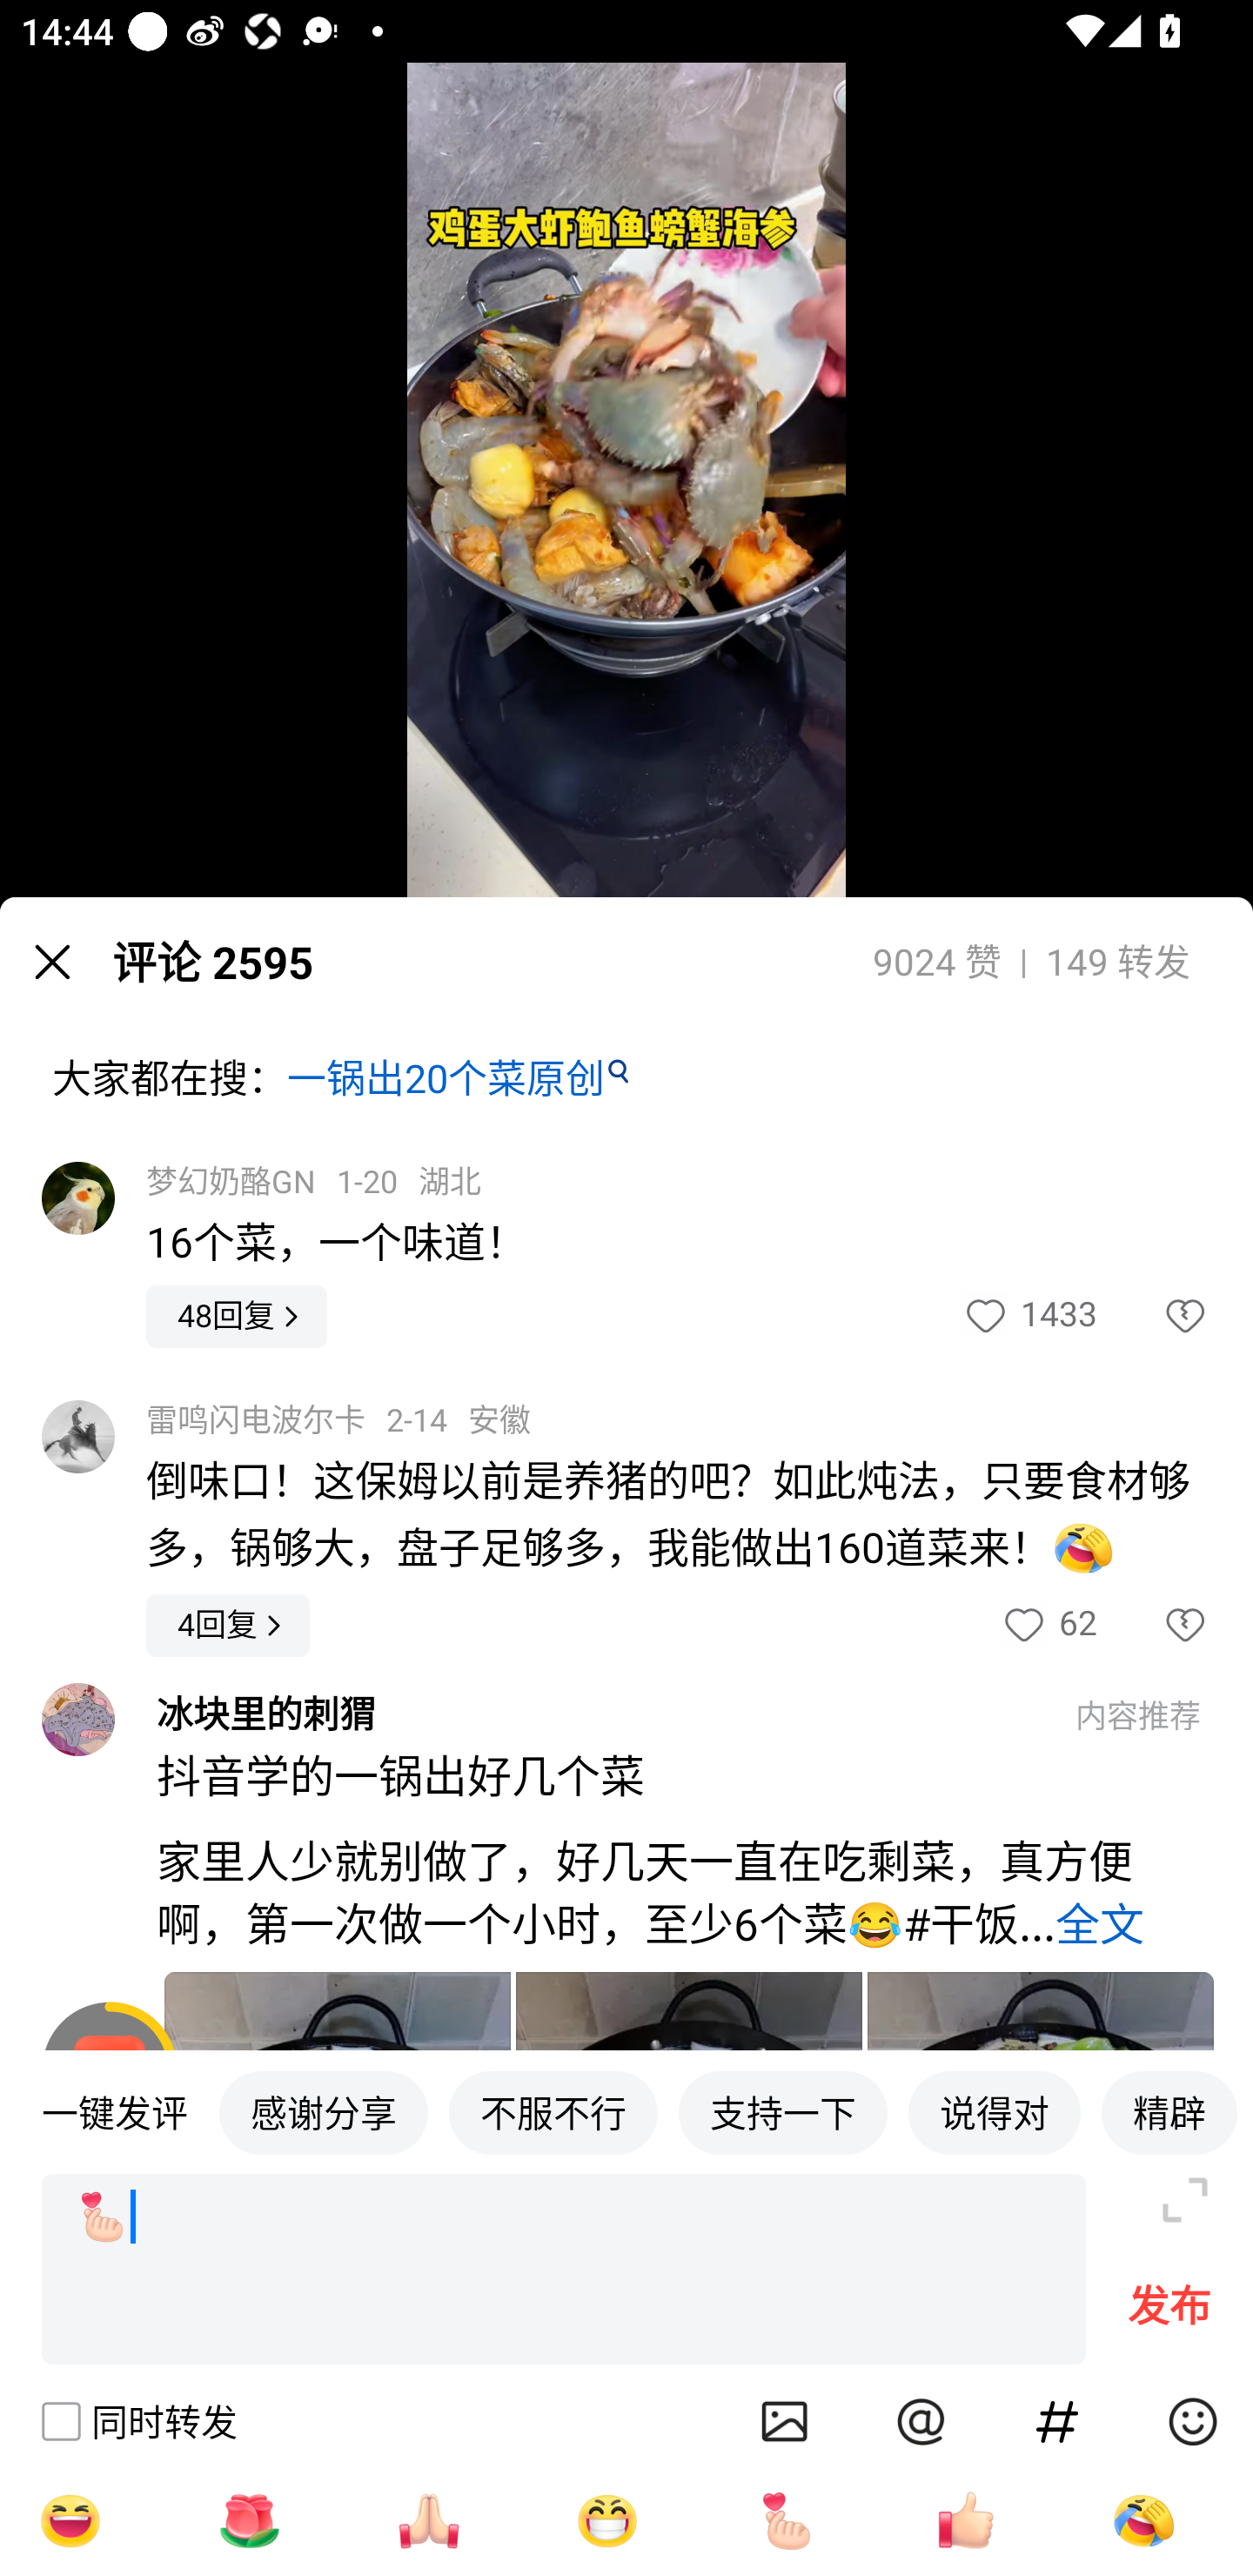 The width and height of the screenshot is (1253, 2576). I want to click on 感谢分享, so click(324, 2111).